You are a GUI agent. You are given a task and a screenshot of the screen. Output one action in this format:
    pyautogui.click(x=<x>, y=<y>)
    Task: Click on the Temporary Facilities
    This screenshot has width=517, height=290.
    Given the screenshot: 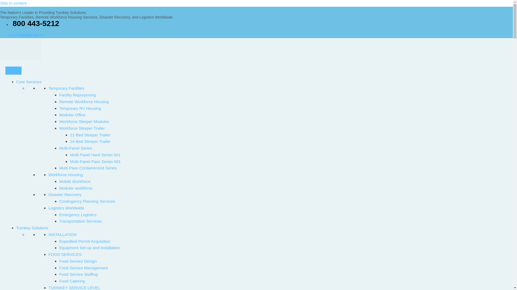 What is the action you would take?
    pyautogui.click(x=66, y=88)
    